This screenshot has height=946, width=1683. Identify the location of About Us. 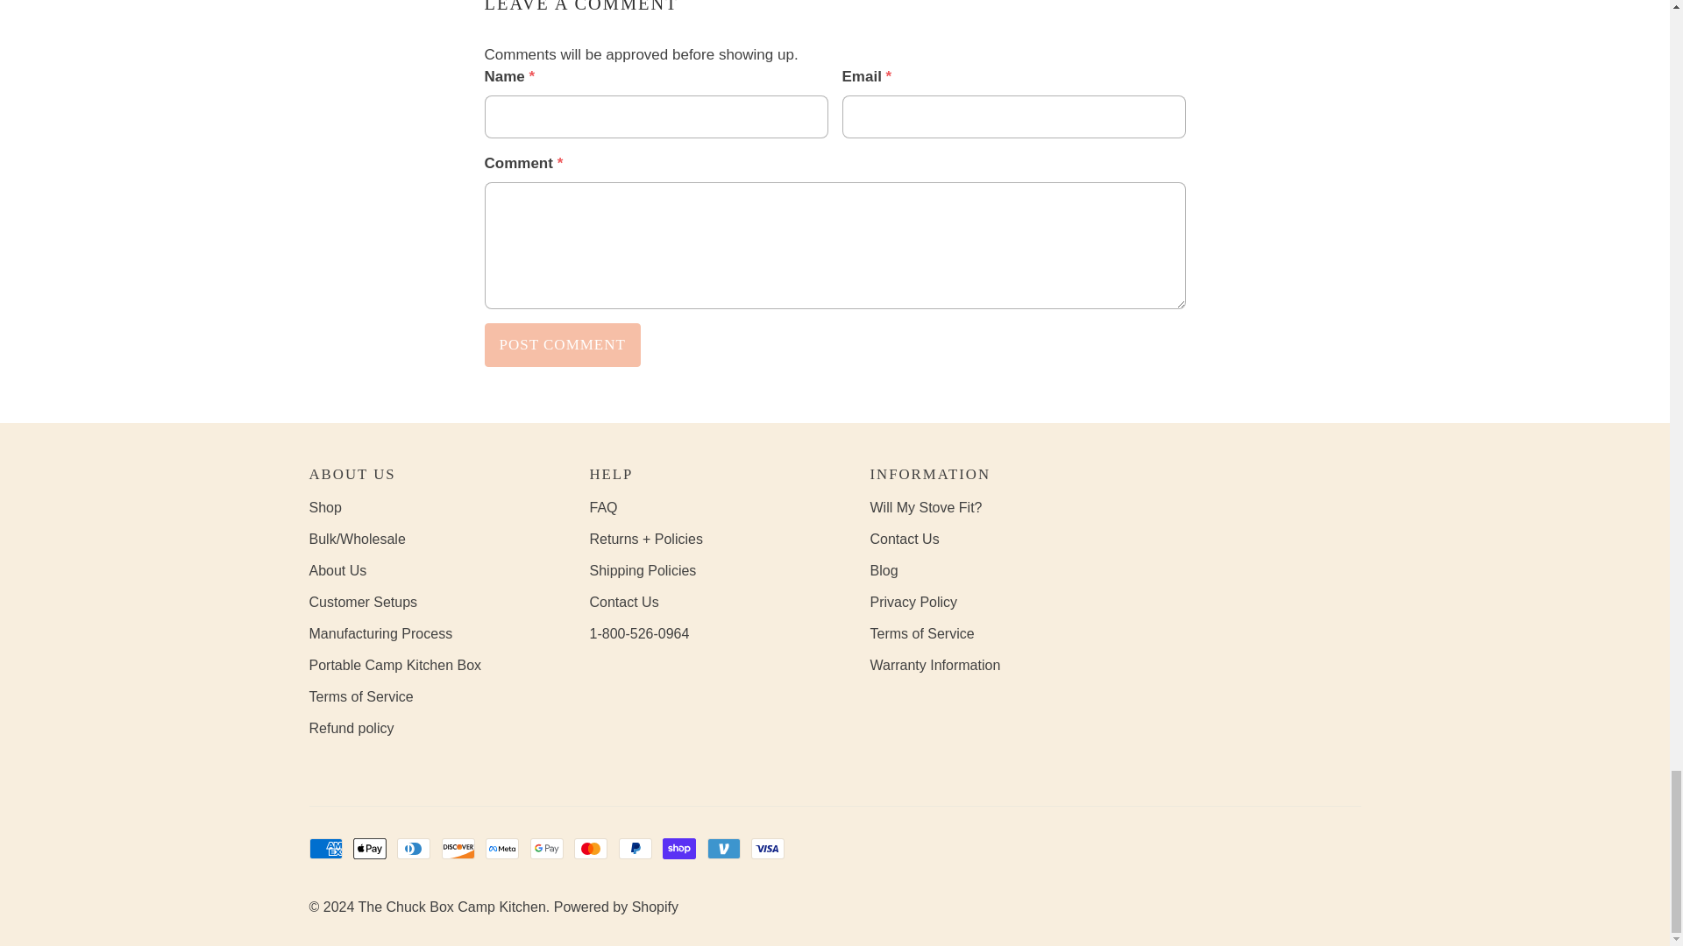
(337, 569).